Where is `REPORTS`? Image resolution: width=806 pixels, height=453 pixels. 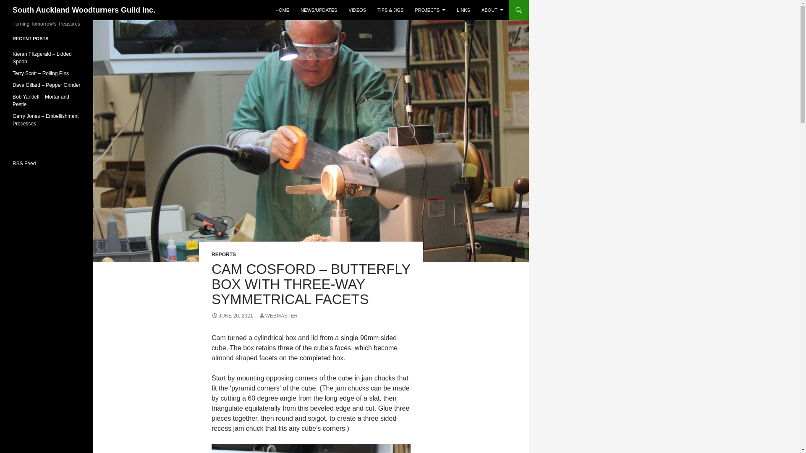 REPORTS is located at coordinates (223, 255).